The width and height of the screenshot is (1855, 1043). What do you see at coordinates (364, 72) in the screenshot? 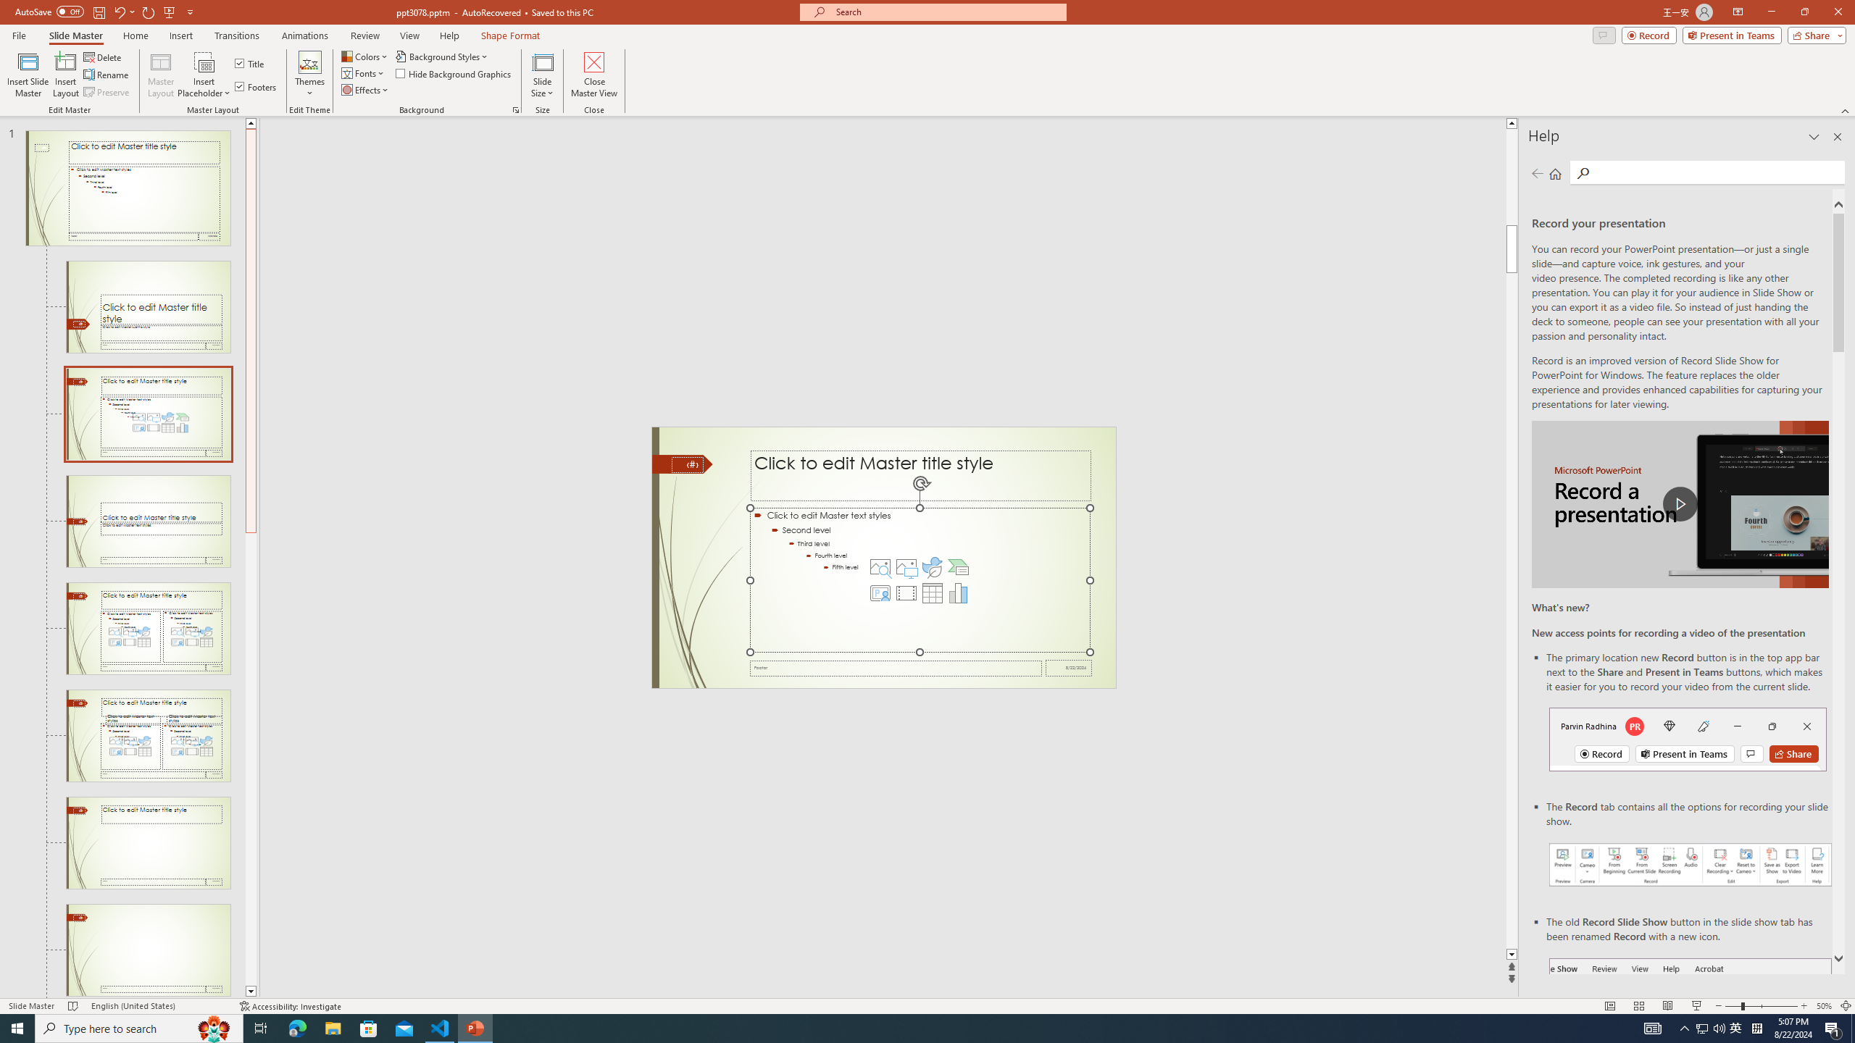
I see `Fonts` at bounding box center [364, 72].